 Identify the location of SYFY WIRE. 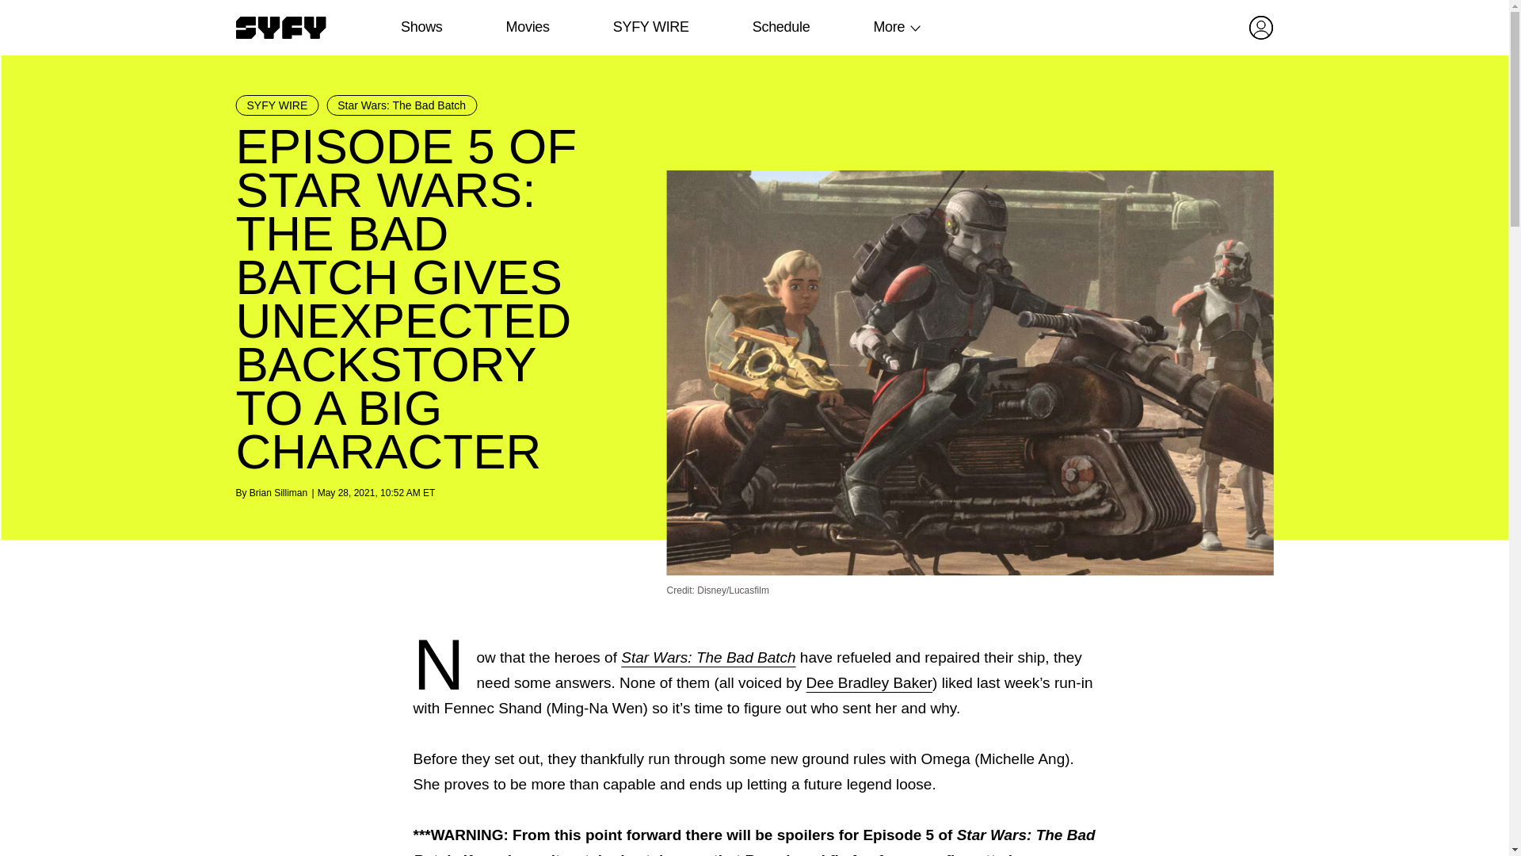
(650, 27).